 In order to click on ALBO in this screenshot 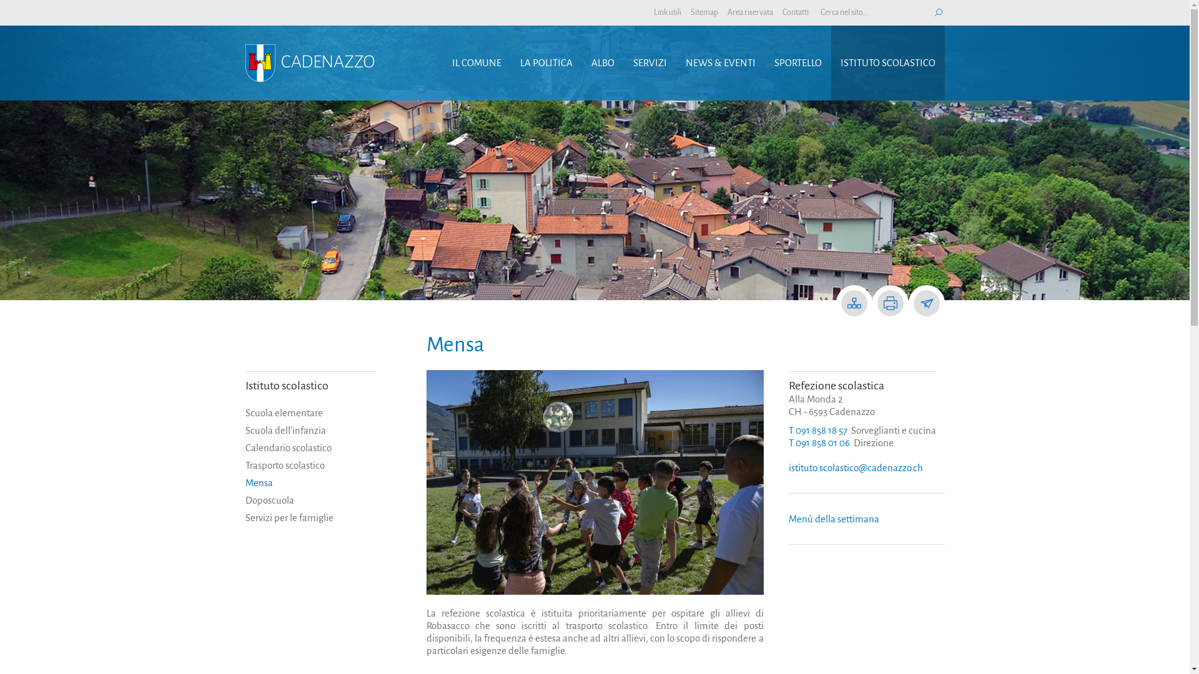, I will do `click(603, 63)`.